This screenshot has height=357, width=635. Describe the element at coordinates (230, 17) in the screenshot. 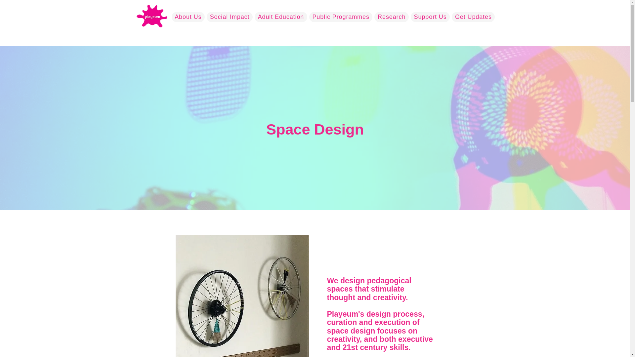

I see `Social Impact` at that location.